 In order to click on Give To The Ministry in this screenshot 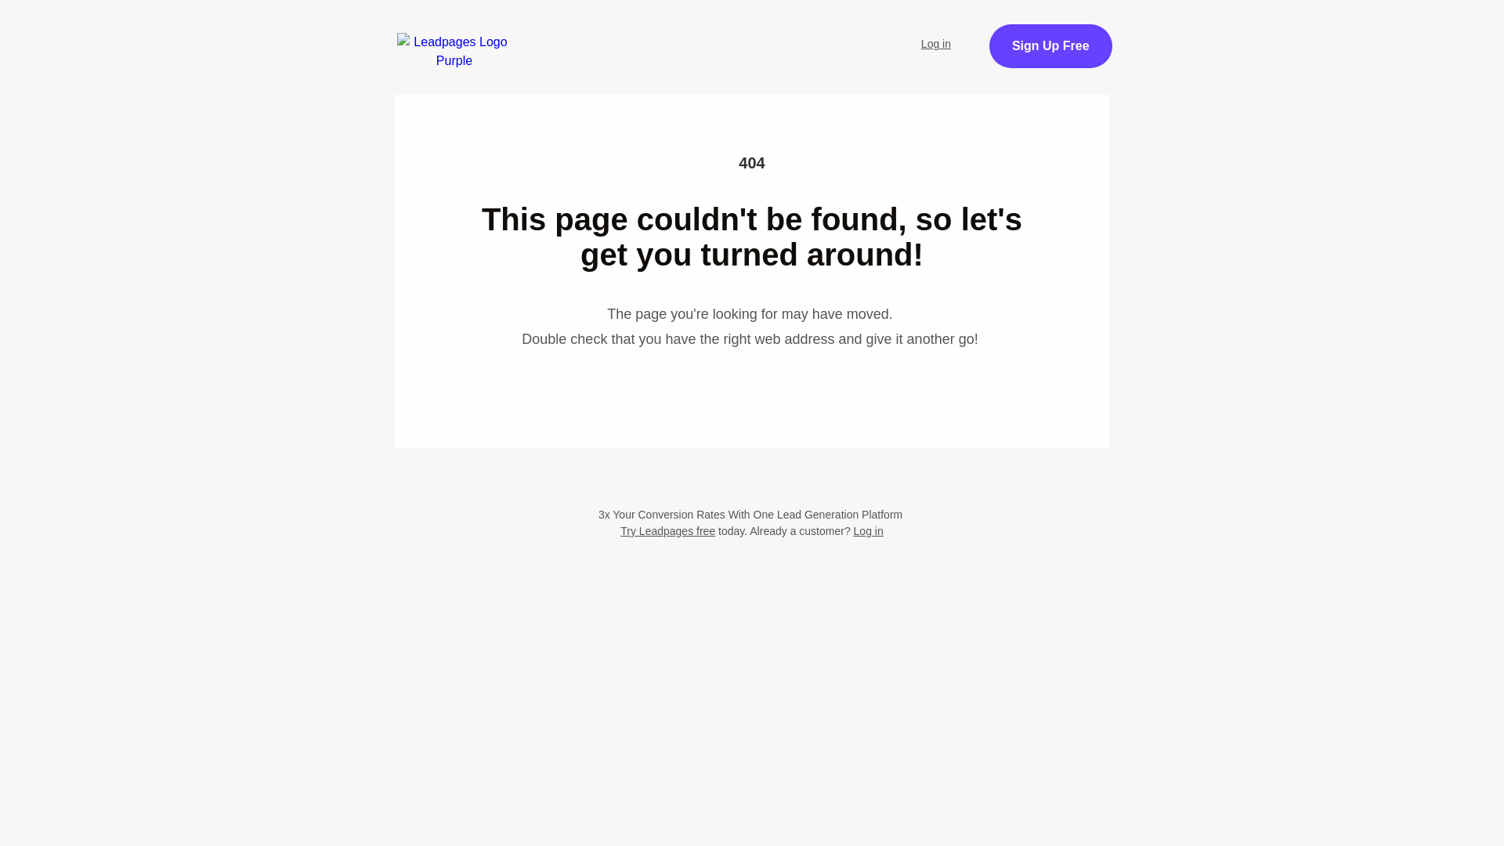, I will do `click(547, 77)`.